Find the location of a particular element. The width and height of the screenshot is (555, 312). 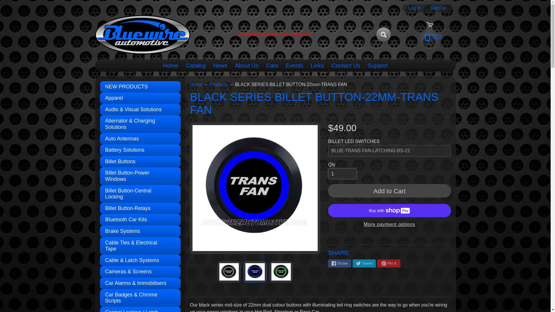

Billet Button-Relays is located at coordinates (140, 209).